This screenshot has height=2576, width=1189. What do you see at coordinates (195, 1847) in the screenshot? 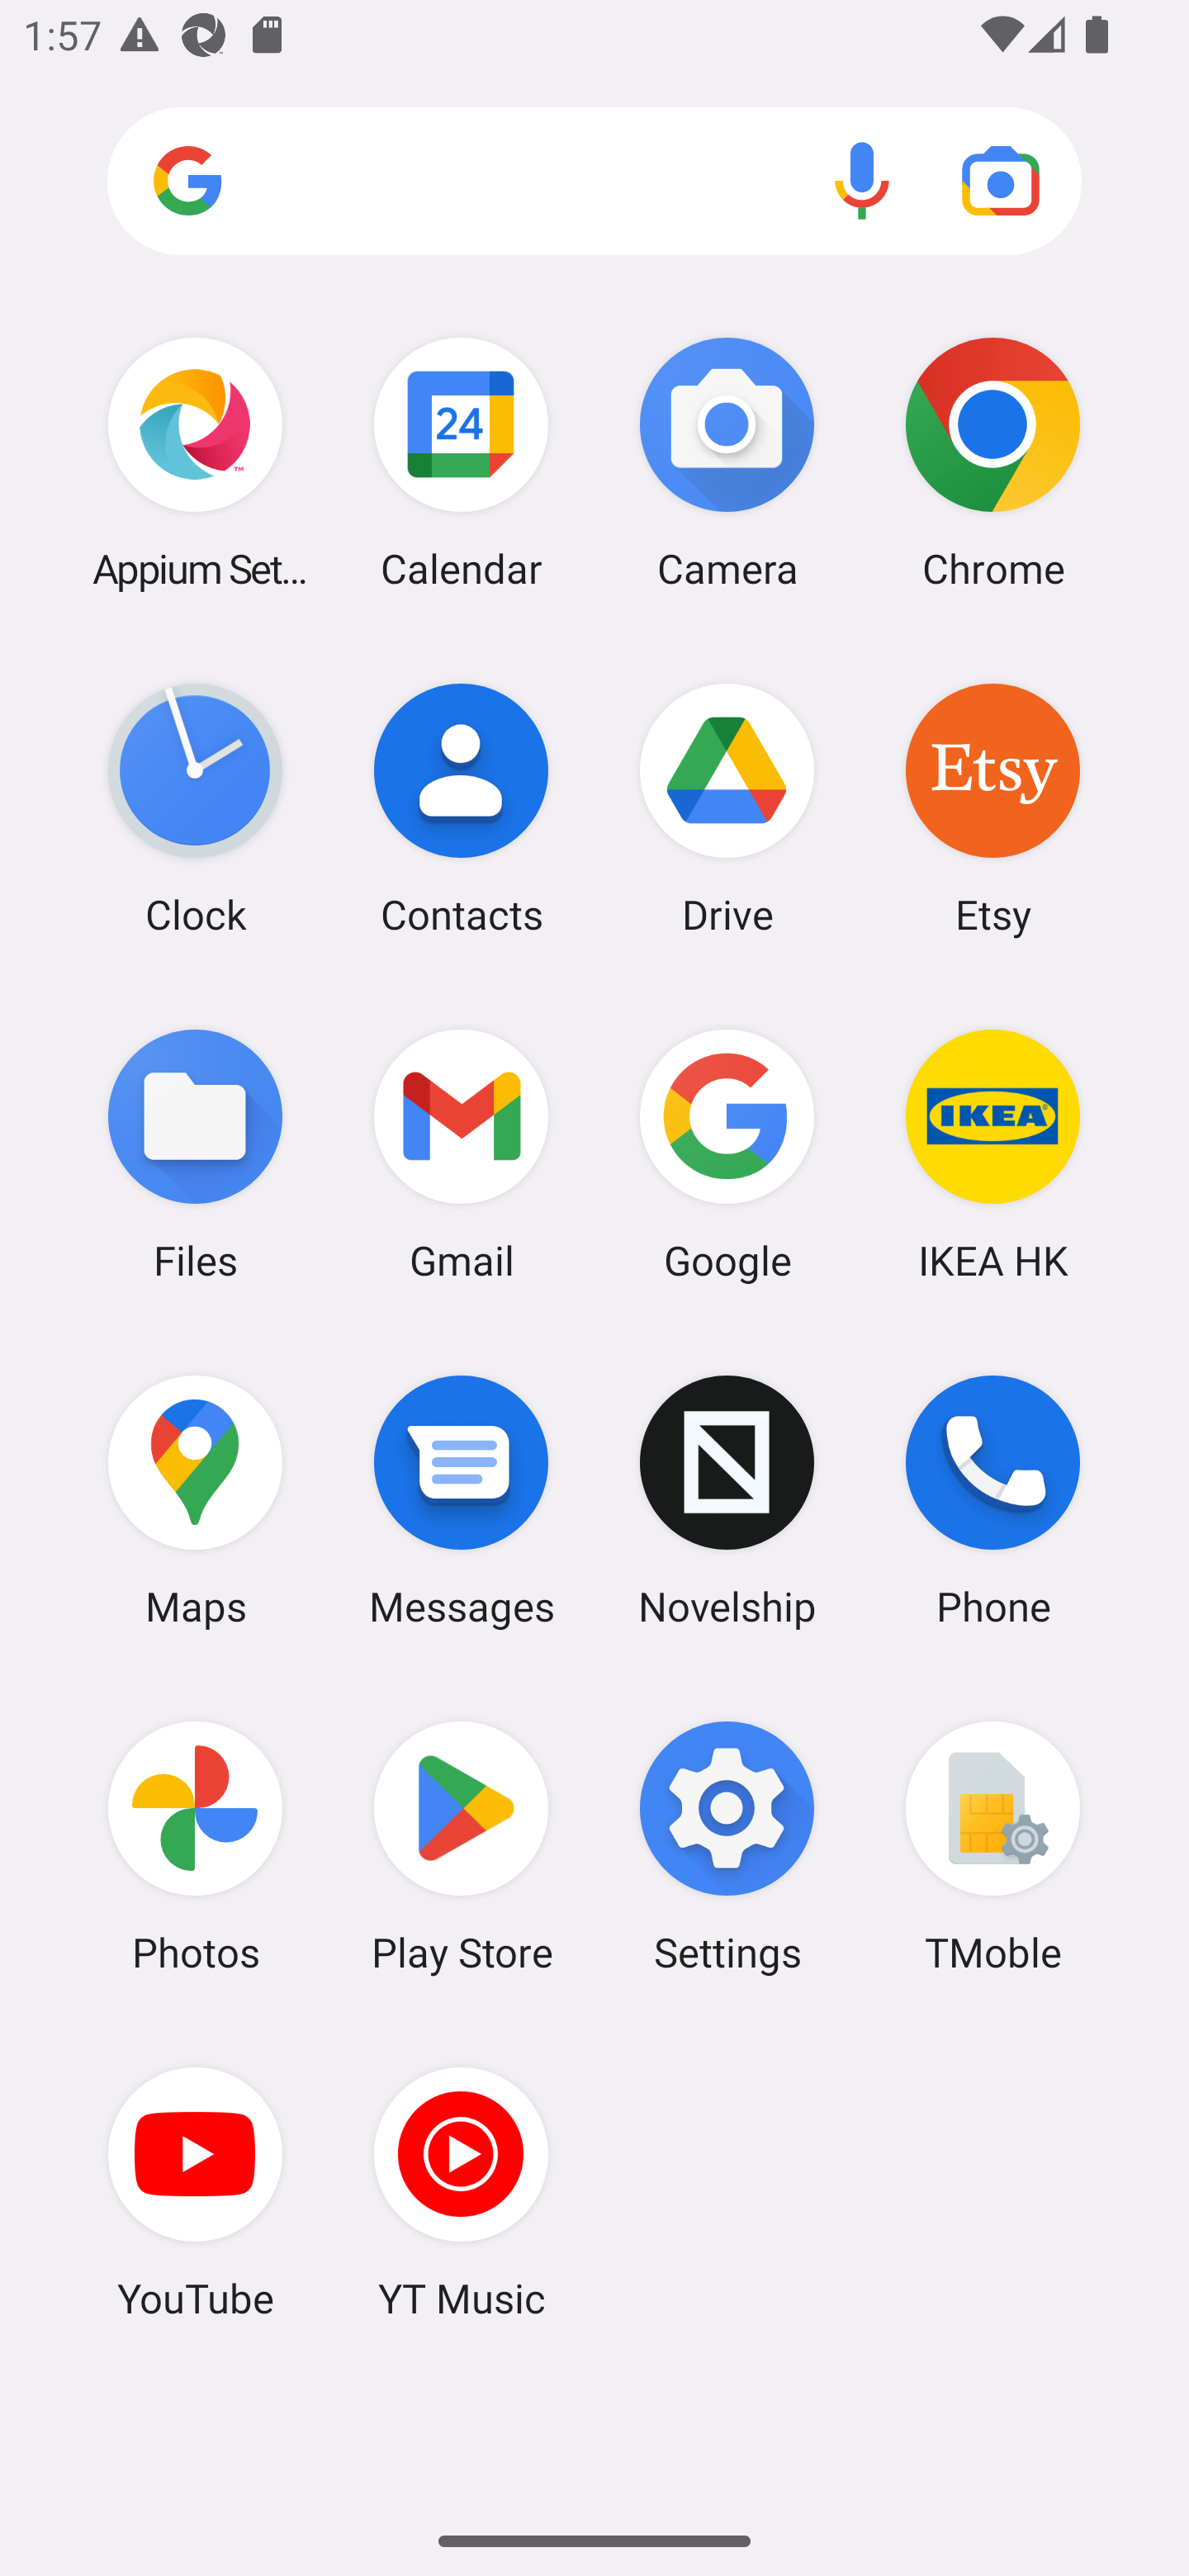
I see `Photos` at bounding box center [195, 1847].